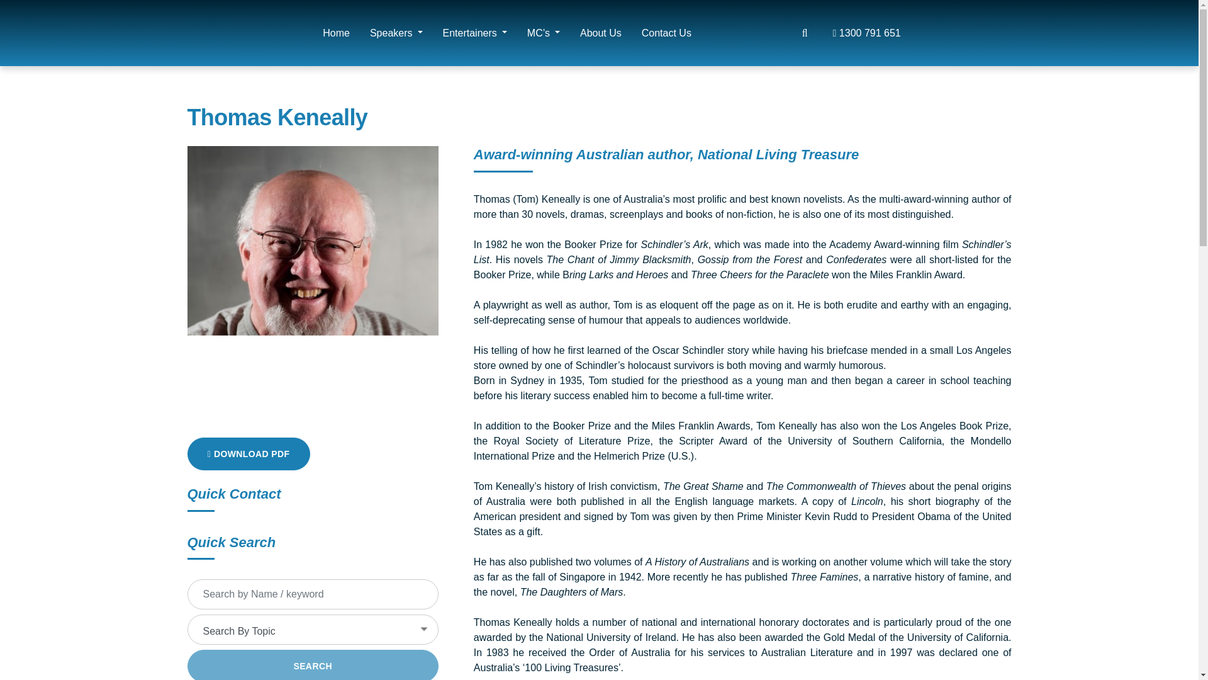  Describe the element at coordinates (396, 33) in the screenshot. I see `Speakers` at that location.